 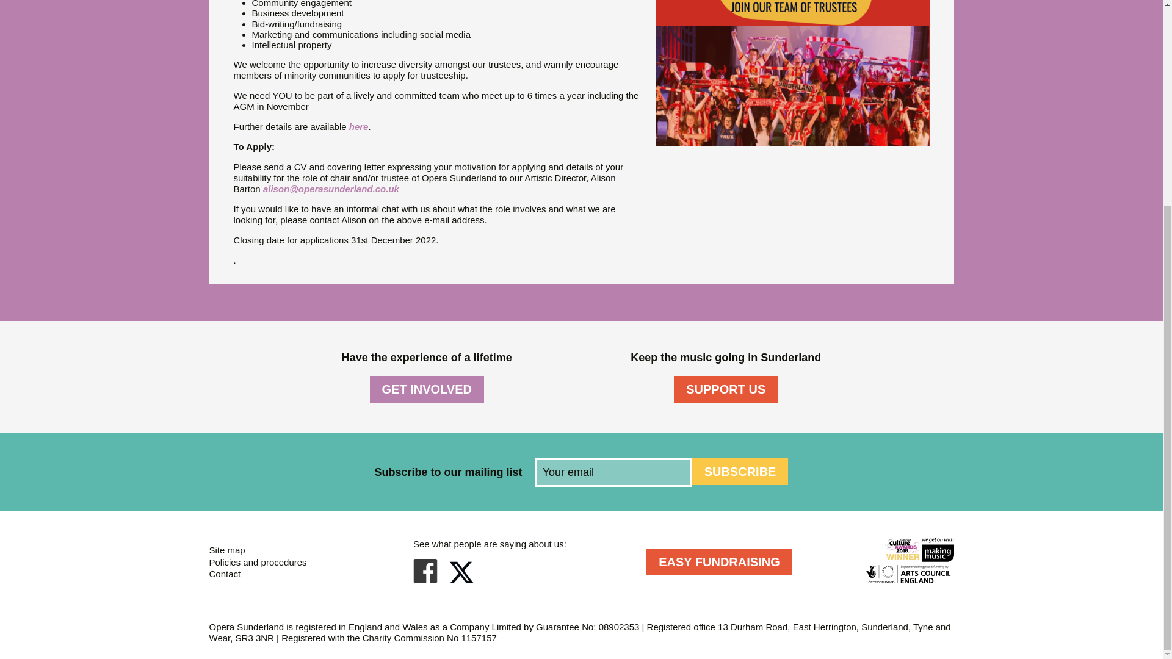 What do you see at coordinates (427, 389) in the screenshot?
I see `Get Involved` at bounding box center [427, 389].